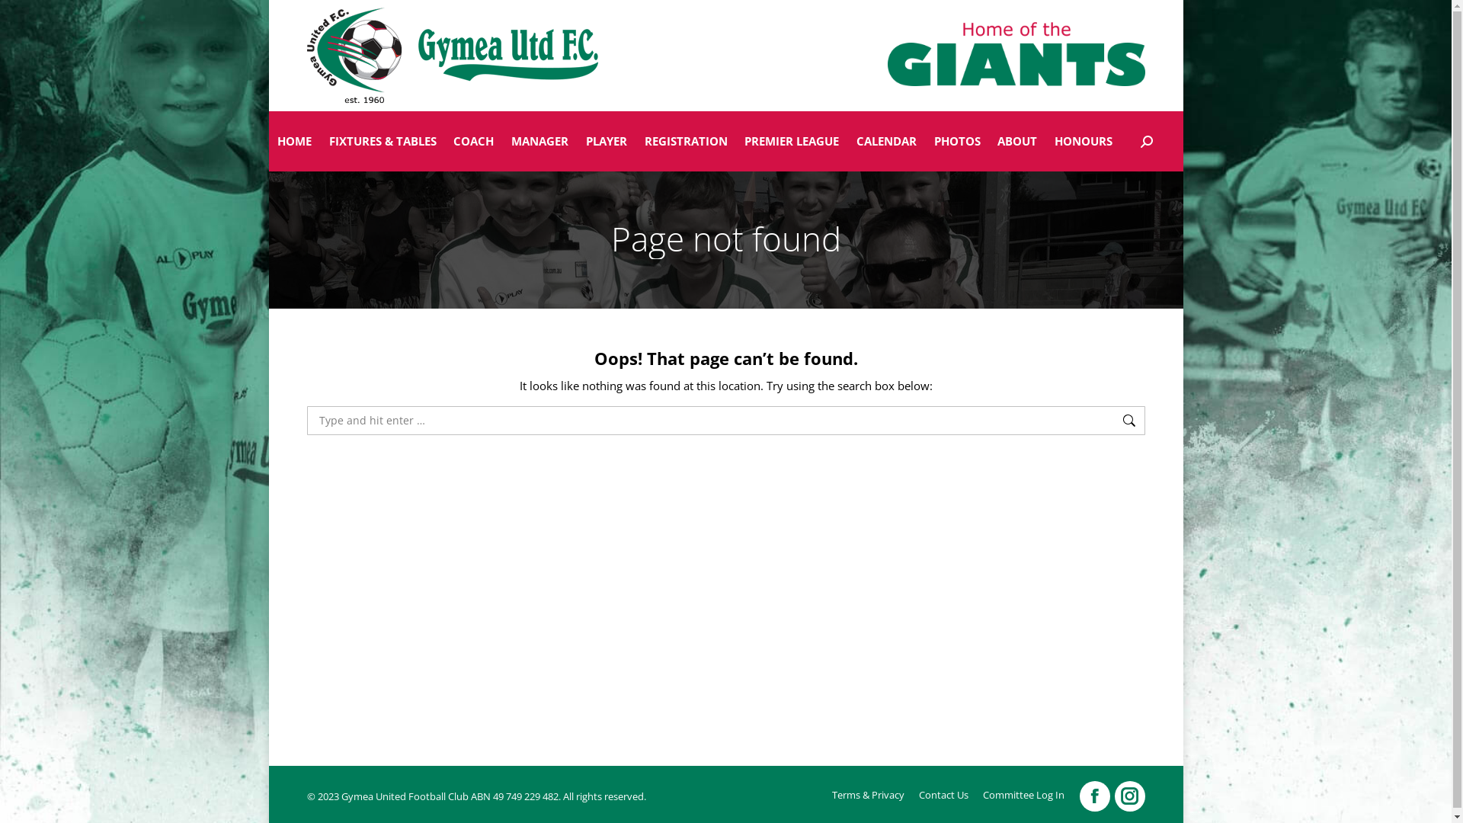 This screenshot has height=823, width=1463. What do you see at coordinates (1084, 142) in the screenshot?
I see `HONOURS` at bounding box center [1084, 142].